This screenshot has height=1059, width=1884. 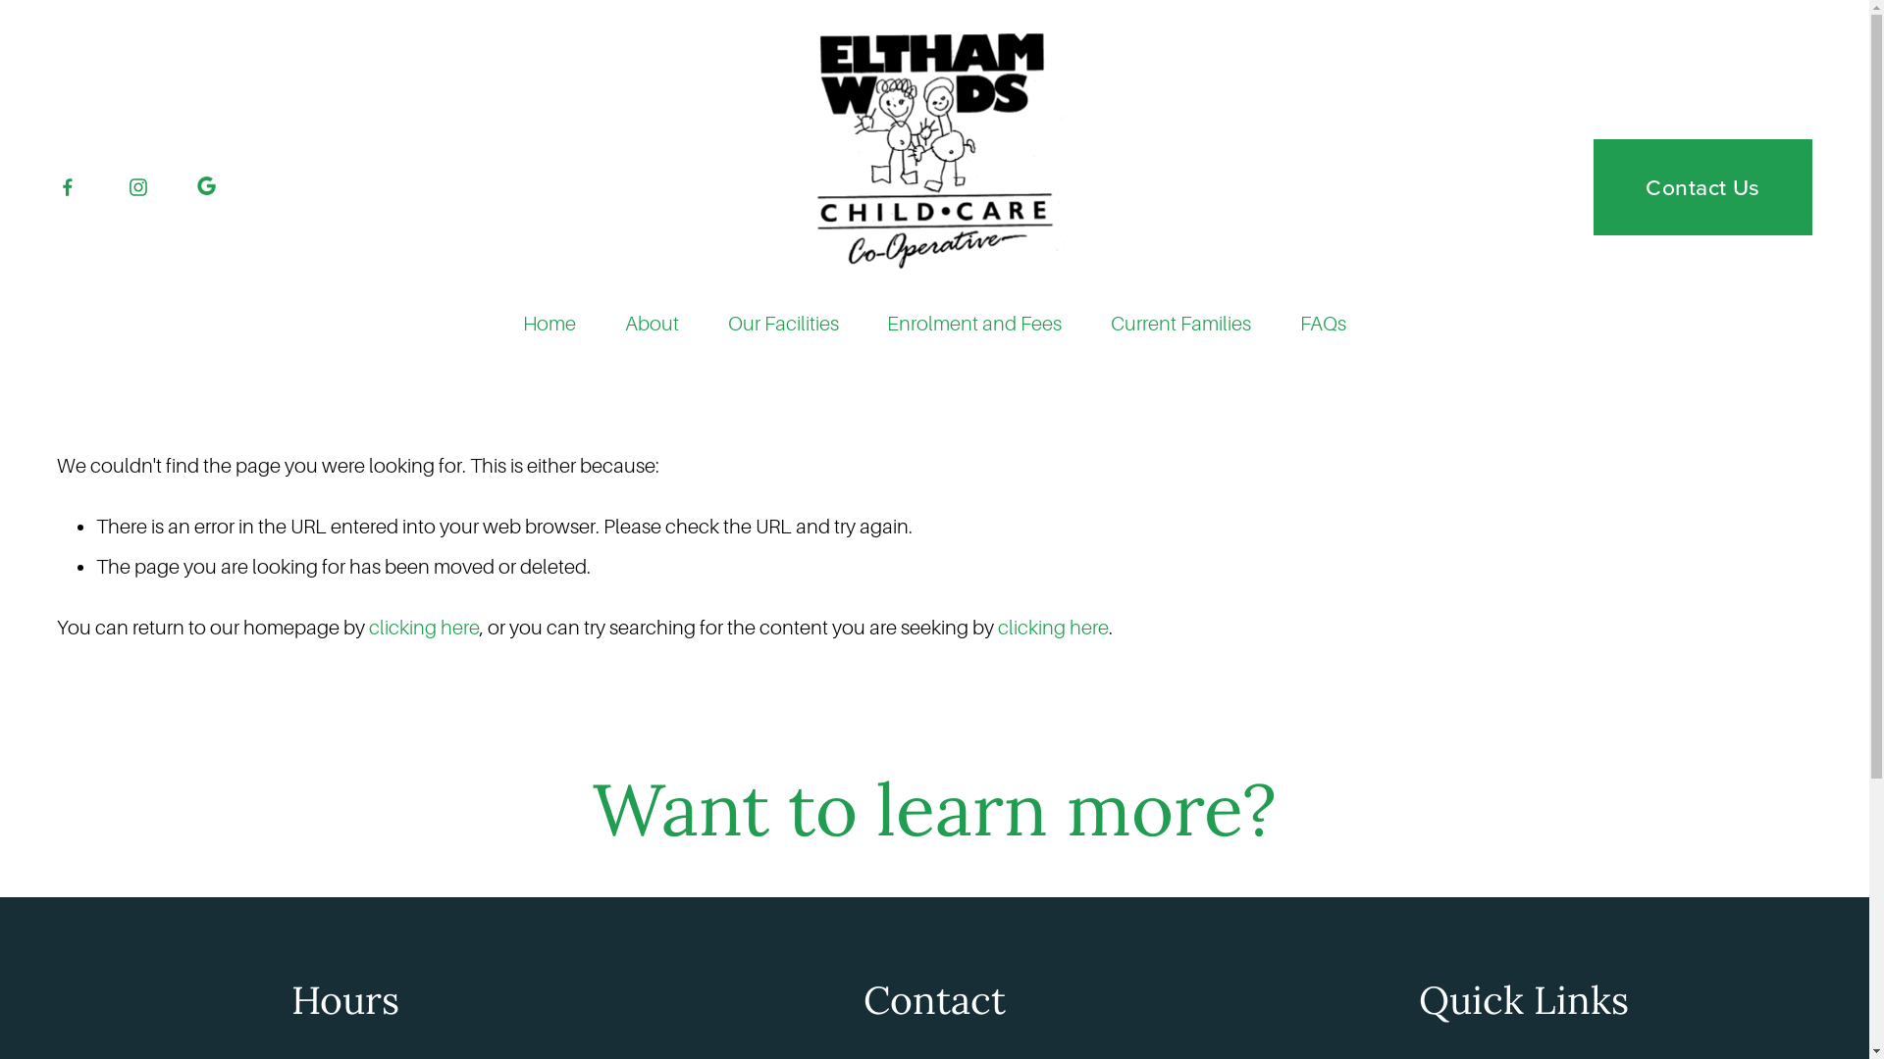 I want to click on clicking here, so click(x=1054, y=628).